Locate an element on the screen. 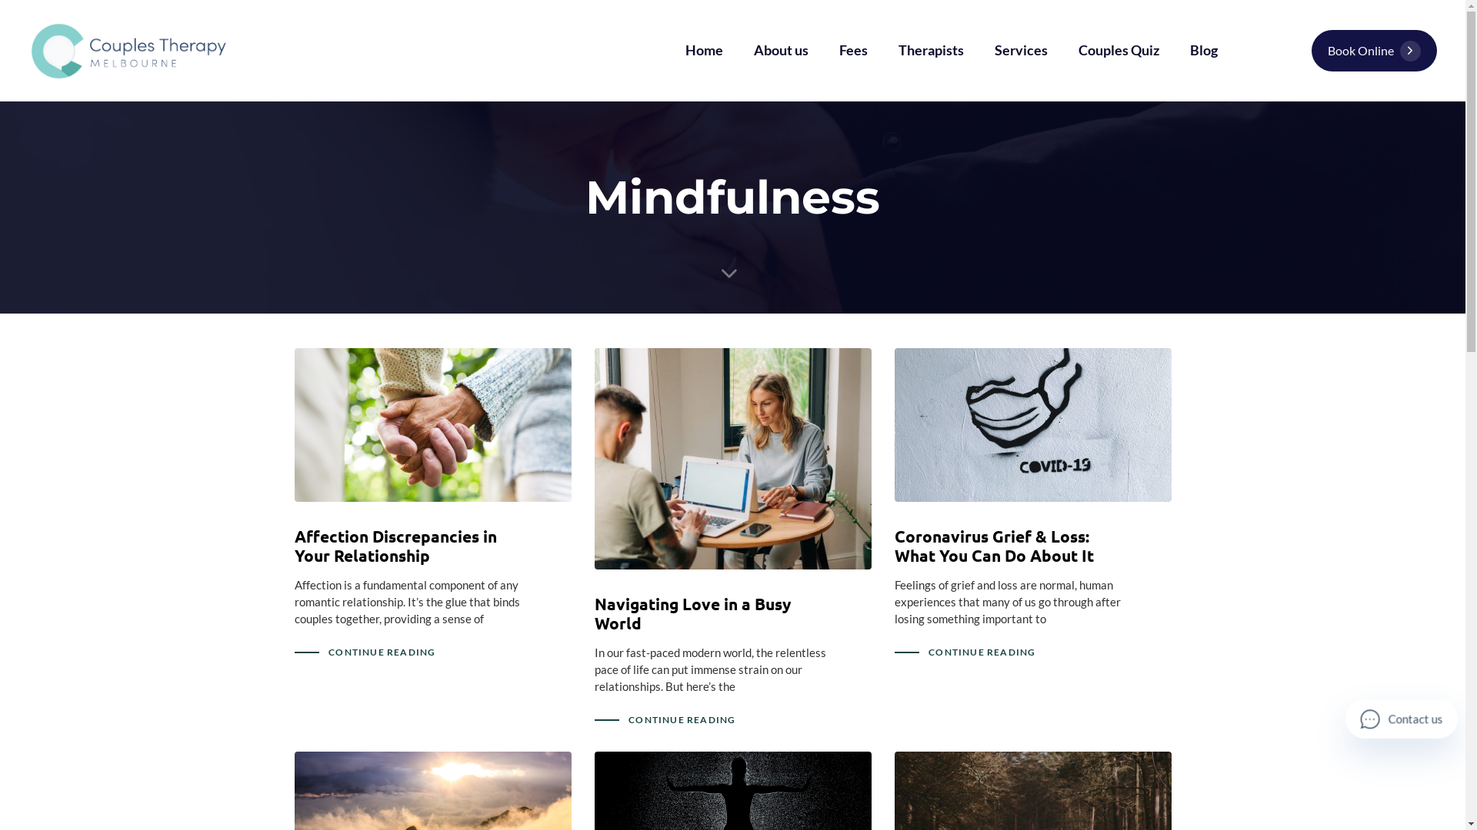 This screenshot has height=830, width=1477. Affection Discrepancies in Your Relationship is located at coordinates (395, 546).